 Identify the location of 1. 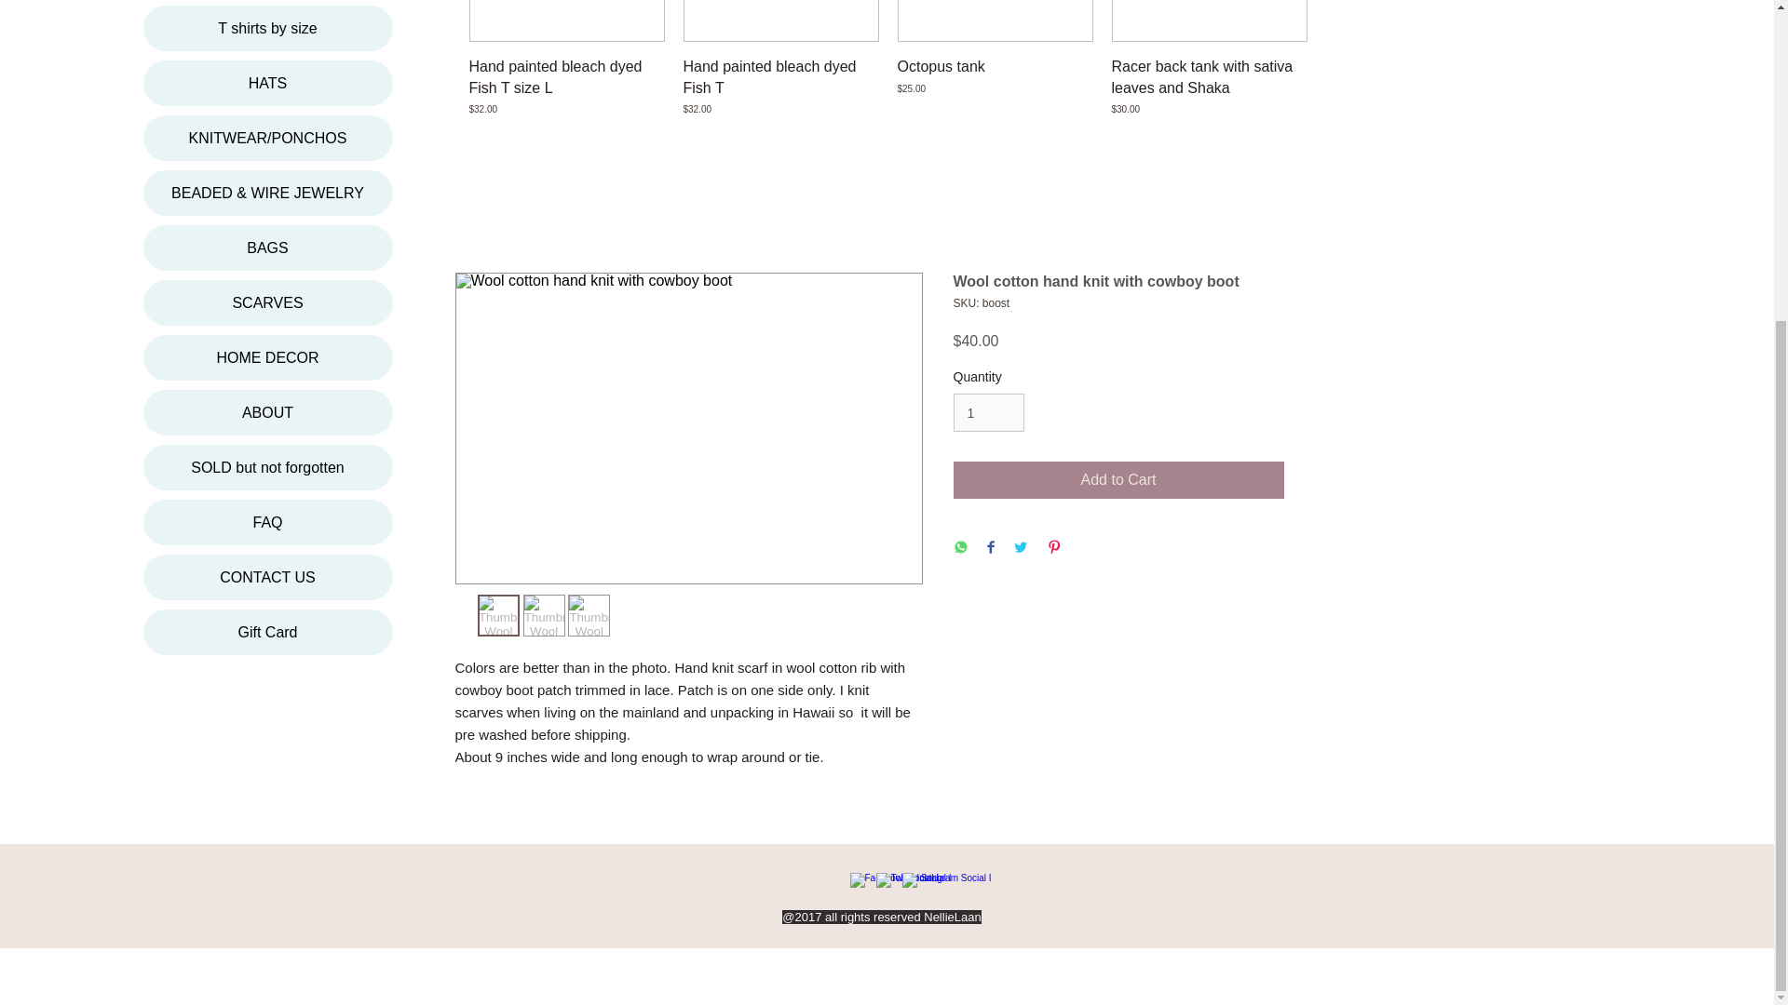
(989, 413).